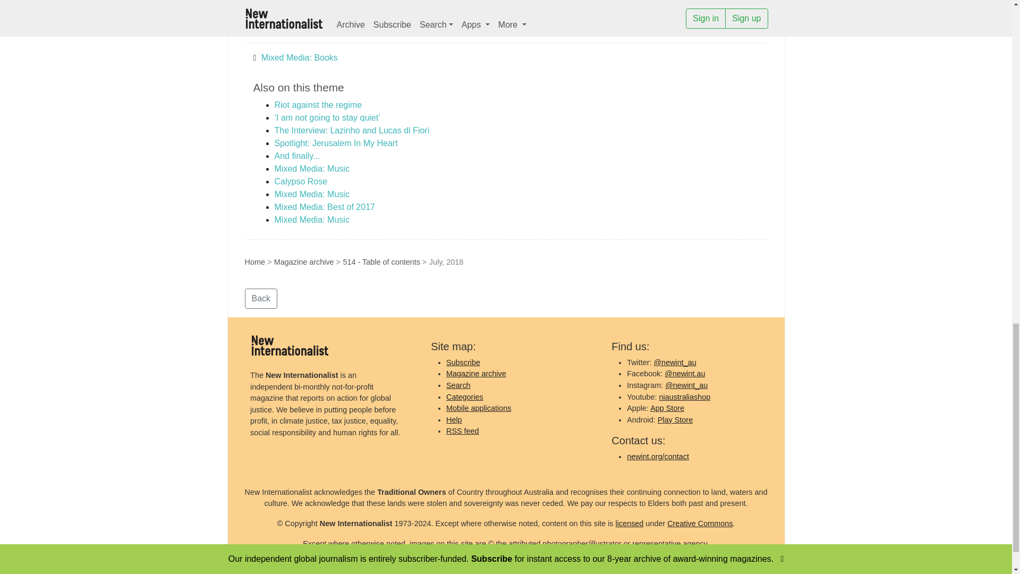 Image resolution: width=1020 pixels, height=574 pixels. What do you see at coordinates (297, 156) in the screenshot?
I see `And finally...` at bounding box center [297, 156].